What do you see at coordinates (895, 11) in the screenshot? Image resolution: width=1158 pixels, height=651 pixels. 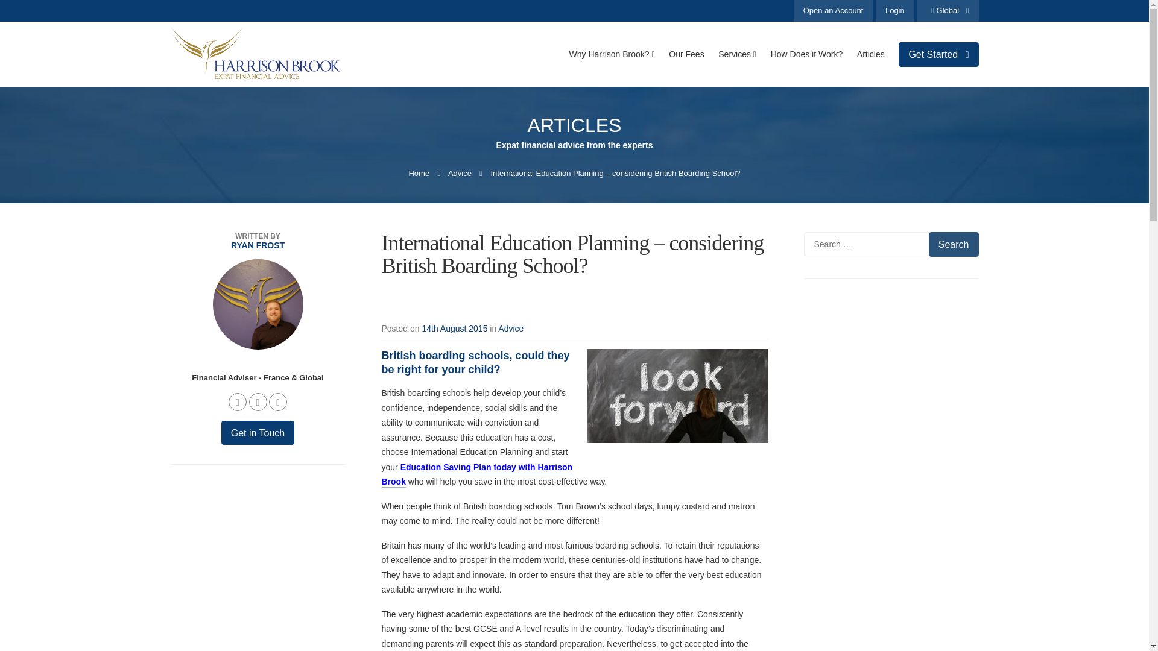 I see `Login` at bounding box center [895, 11].